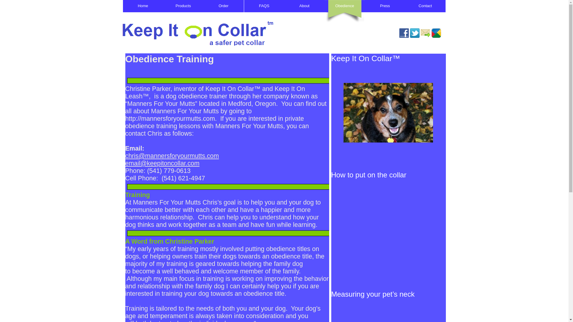 Image resolution: width=573 pixels, height=322 pixels. I want to click on Share on Google Bookmarks, so click(436, 33).